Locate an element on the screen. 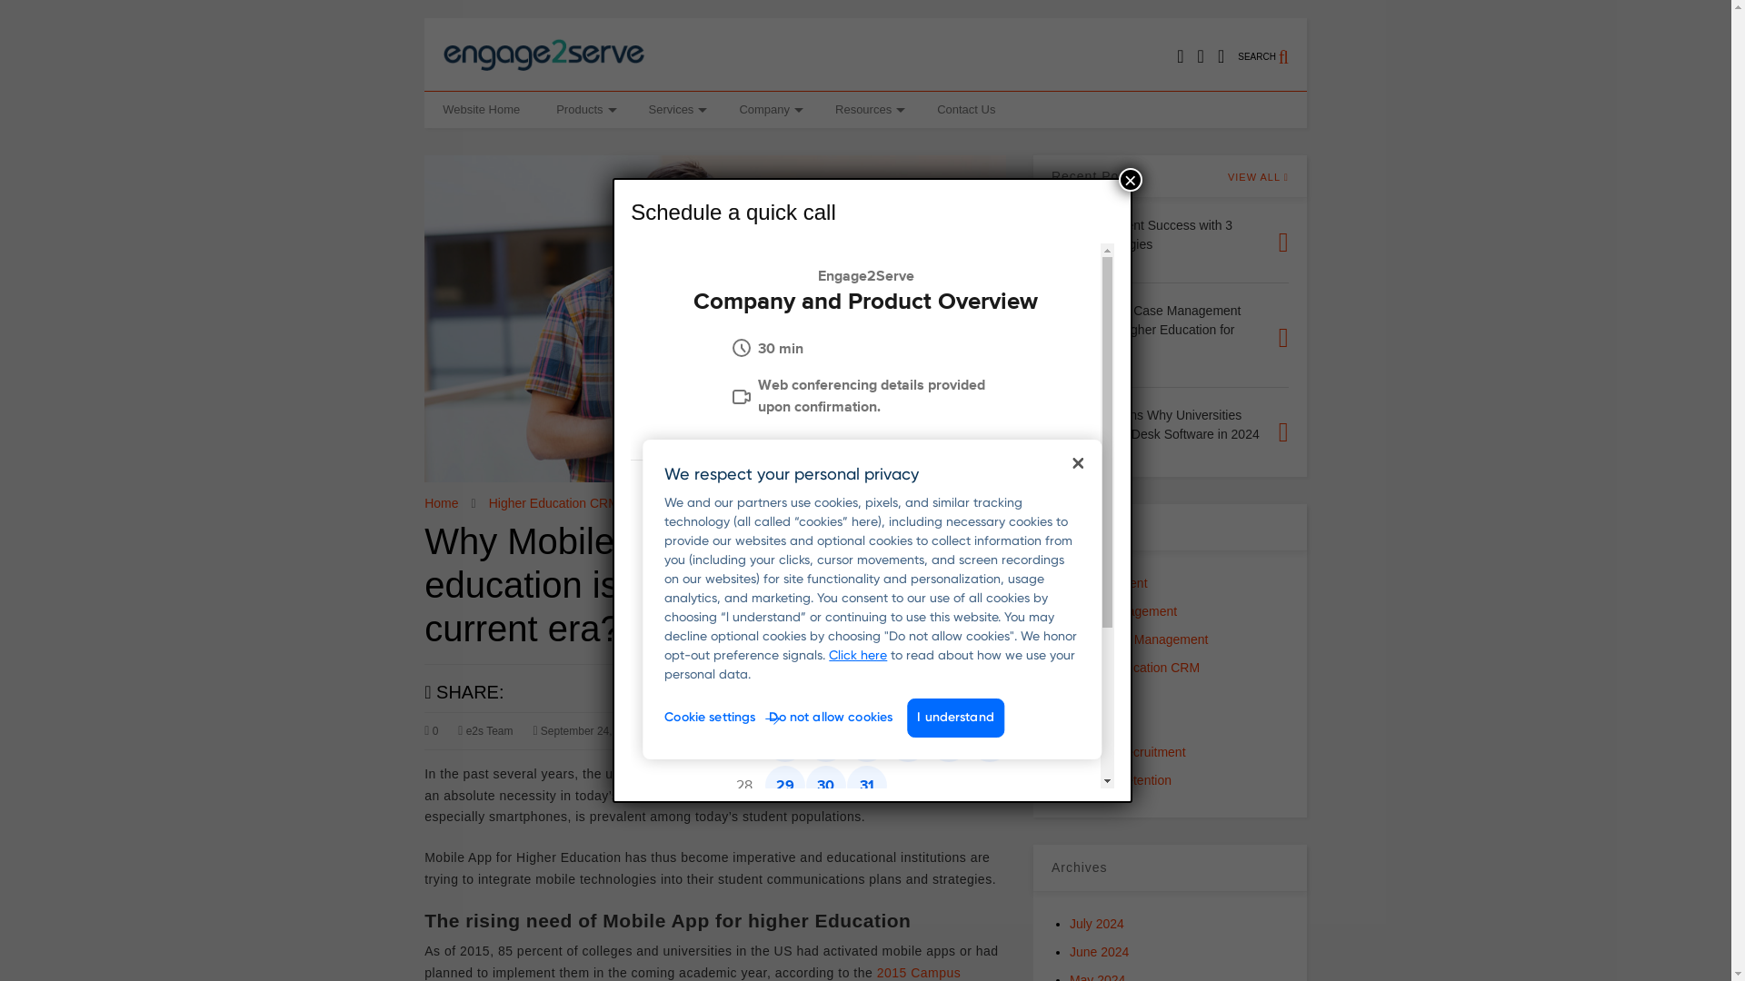 The width and height of the screenshot is (1745, 981). SEARCH is located at coordinates (1272, 66).